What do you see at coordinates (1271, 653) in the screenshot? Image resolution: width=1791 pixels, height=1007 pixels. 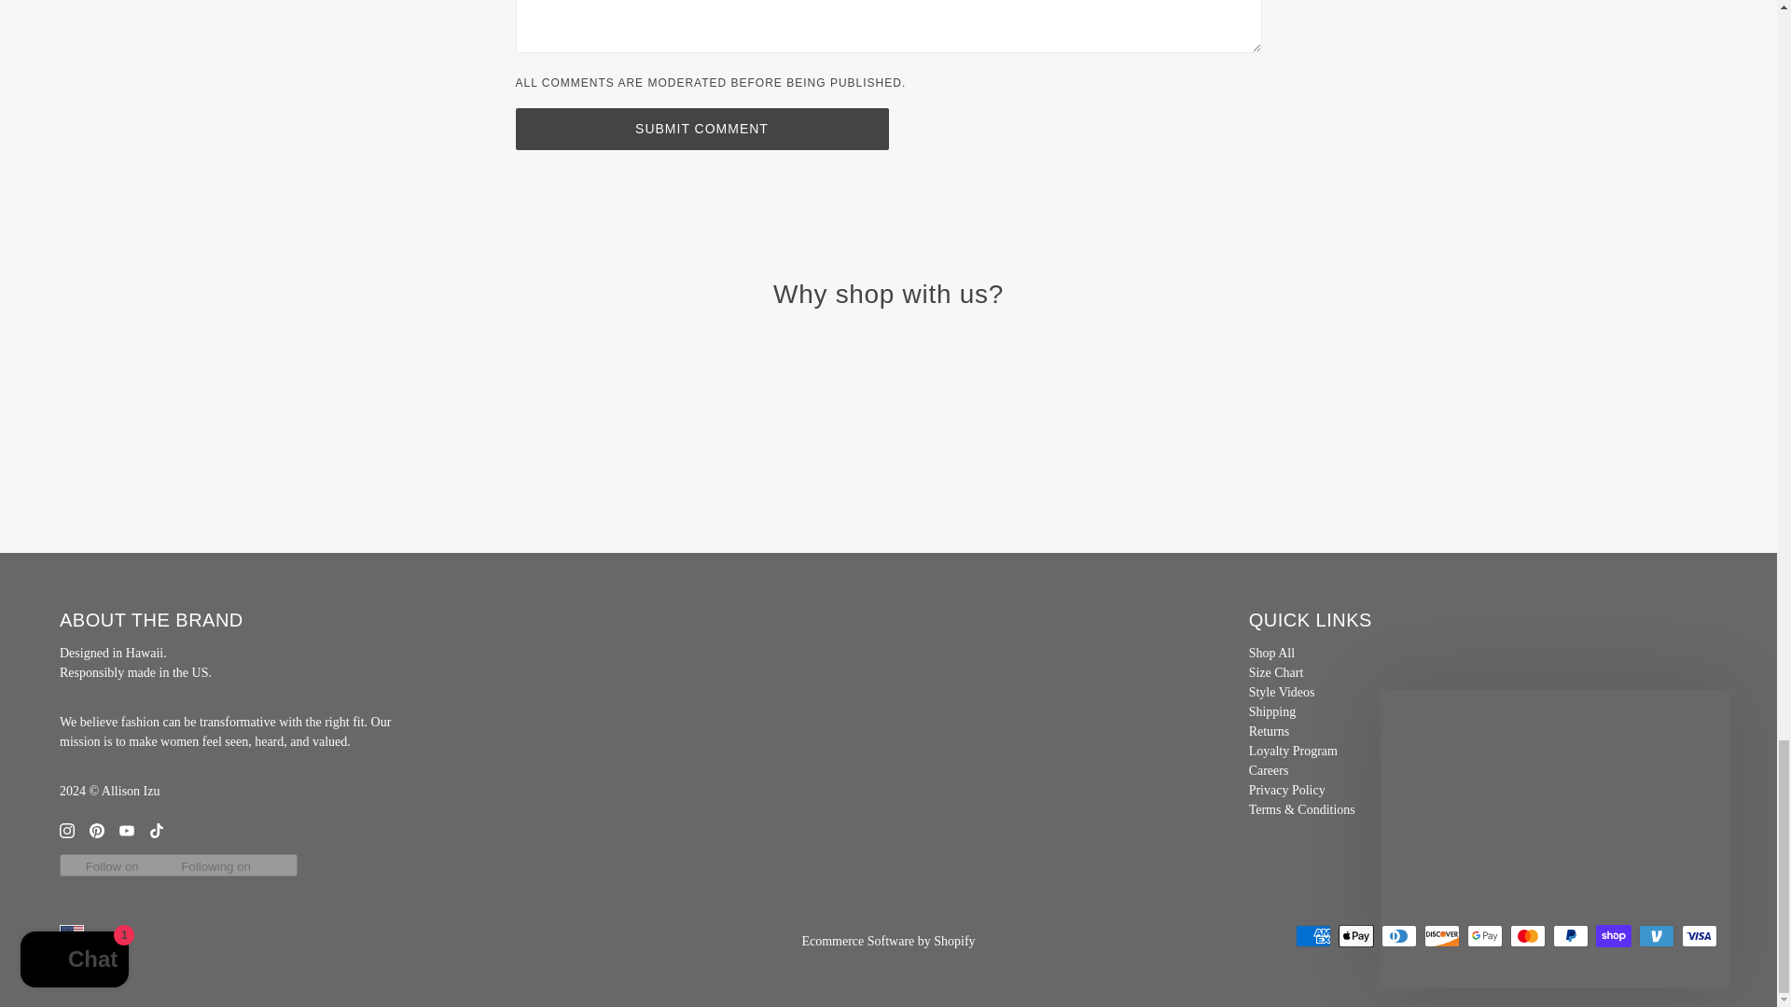 I see `Shop All` at bounding box center [1271, 653].